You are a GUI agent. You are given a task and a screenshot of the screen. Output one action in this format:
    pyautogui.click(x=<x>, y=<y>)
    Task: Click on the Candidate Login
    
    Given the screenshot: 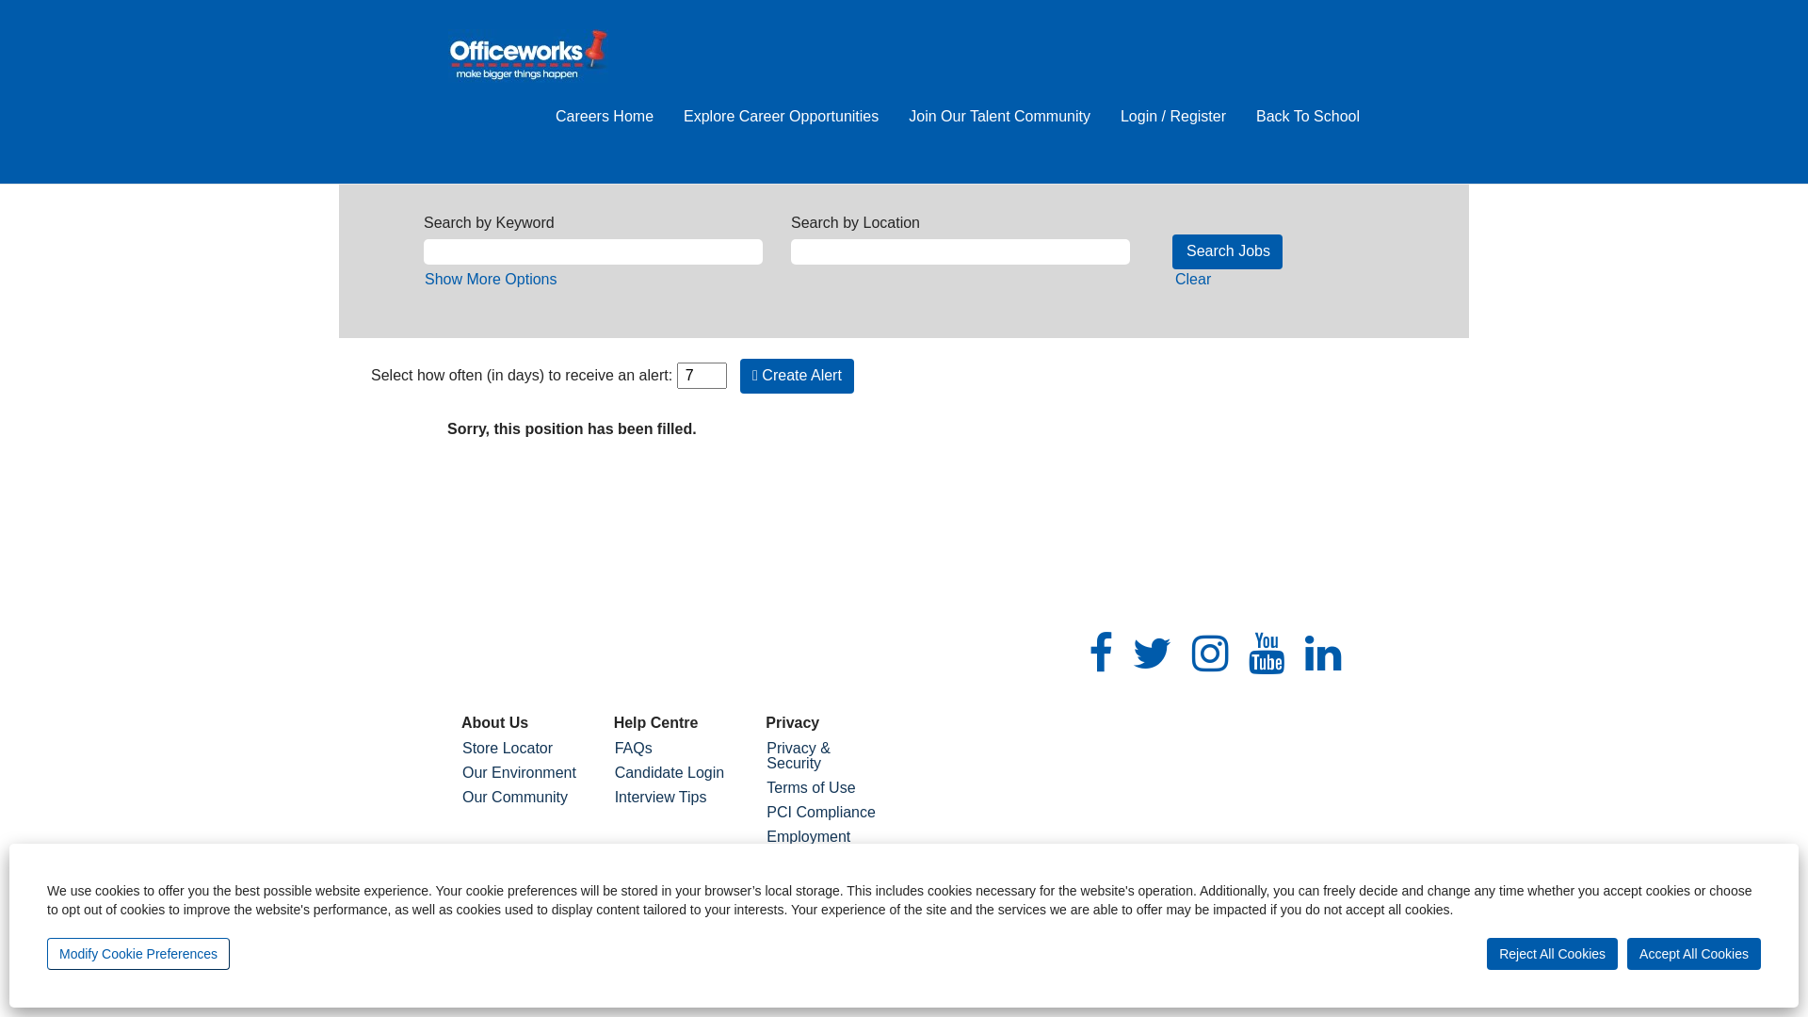 What is the action you would take?
    pyautogui.click(x=676, y=773)
    